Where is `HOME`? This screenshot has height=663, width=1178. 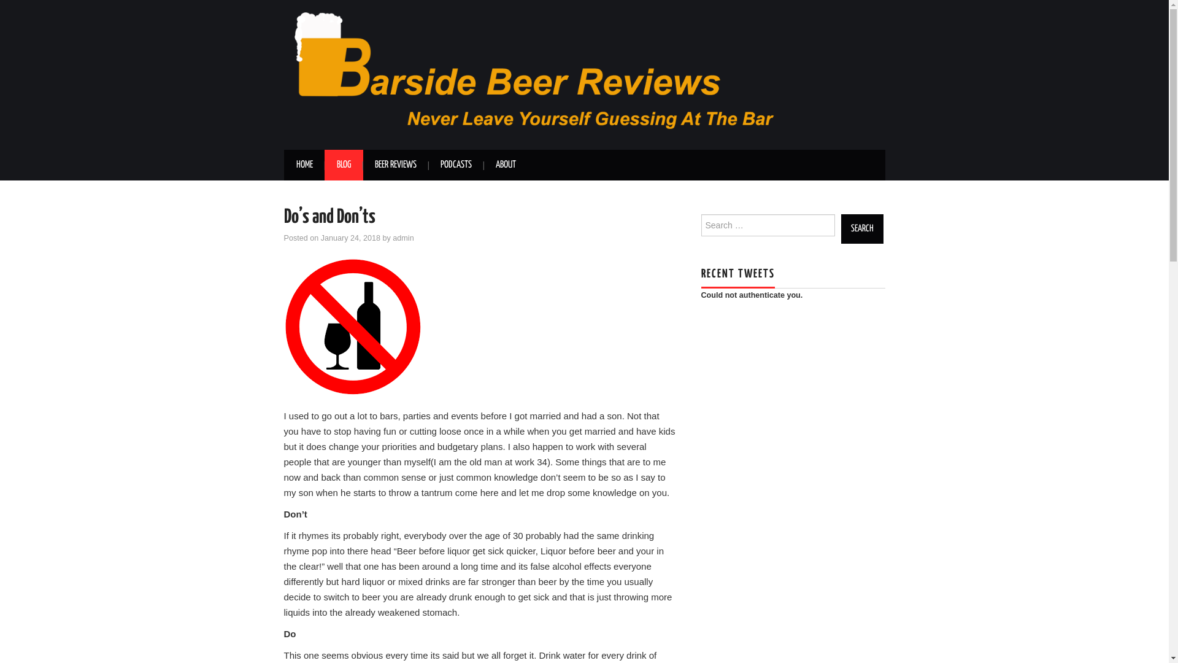 HOME is located at coordinates (304, 165).